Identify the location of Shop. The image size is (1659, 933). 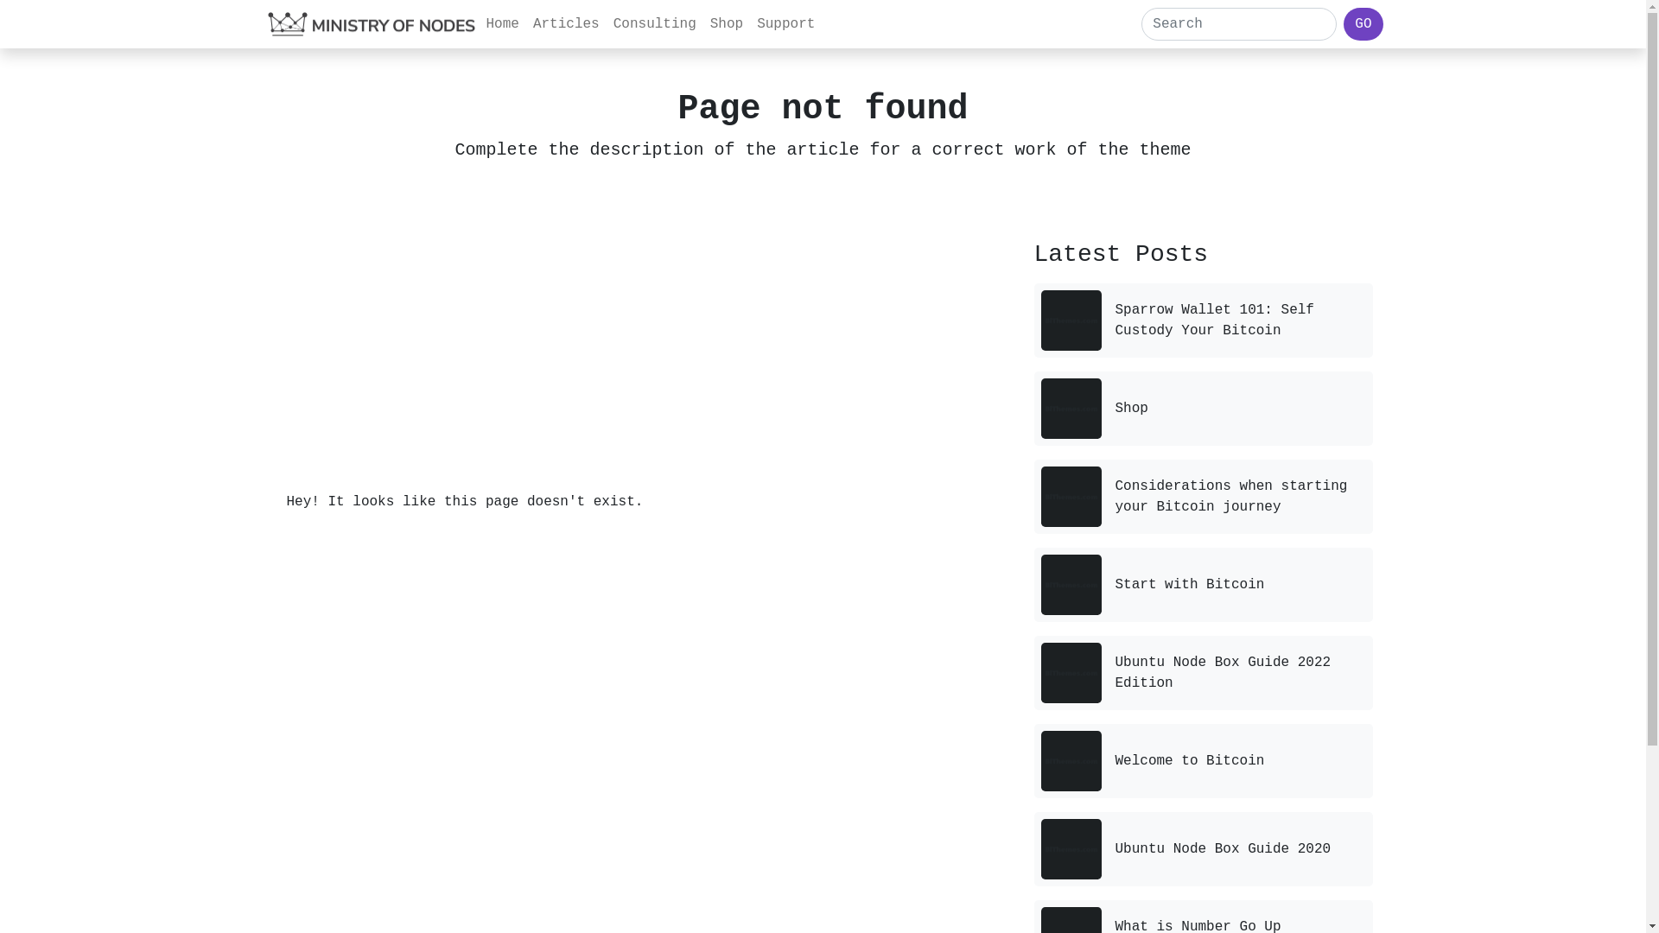
(1131, 409).